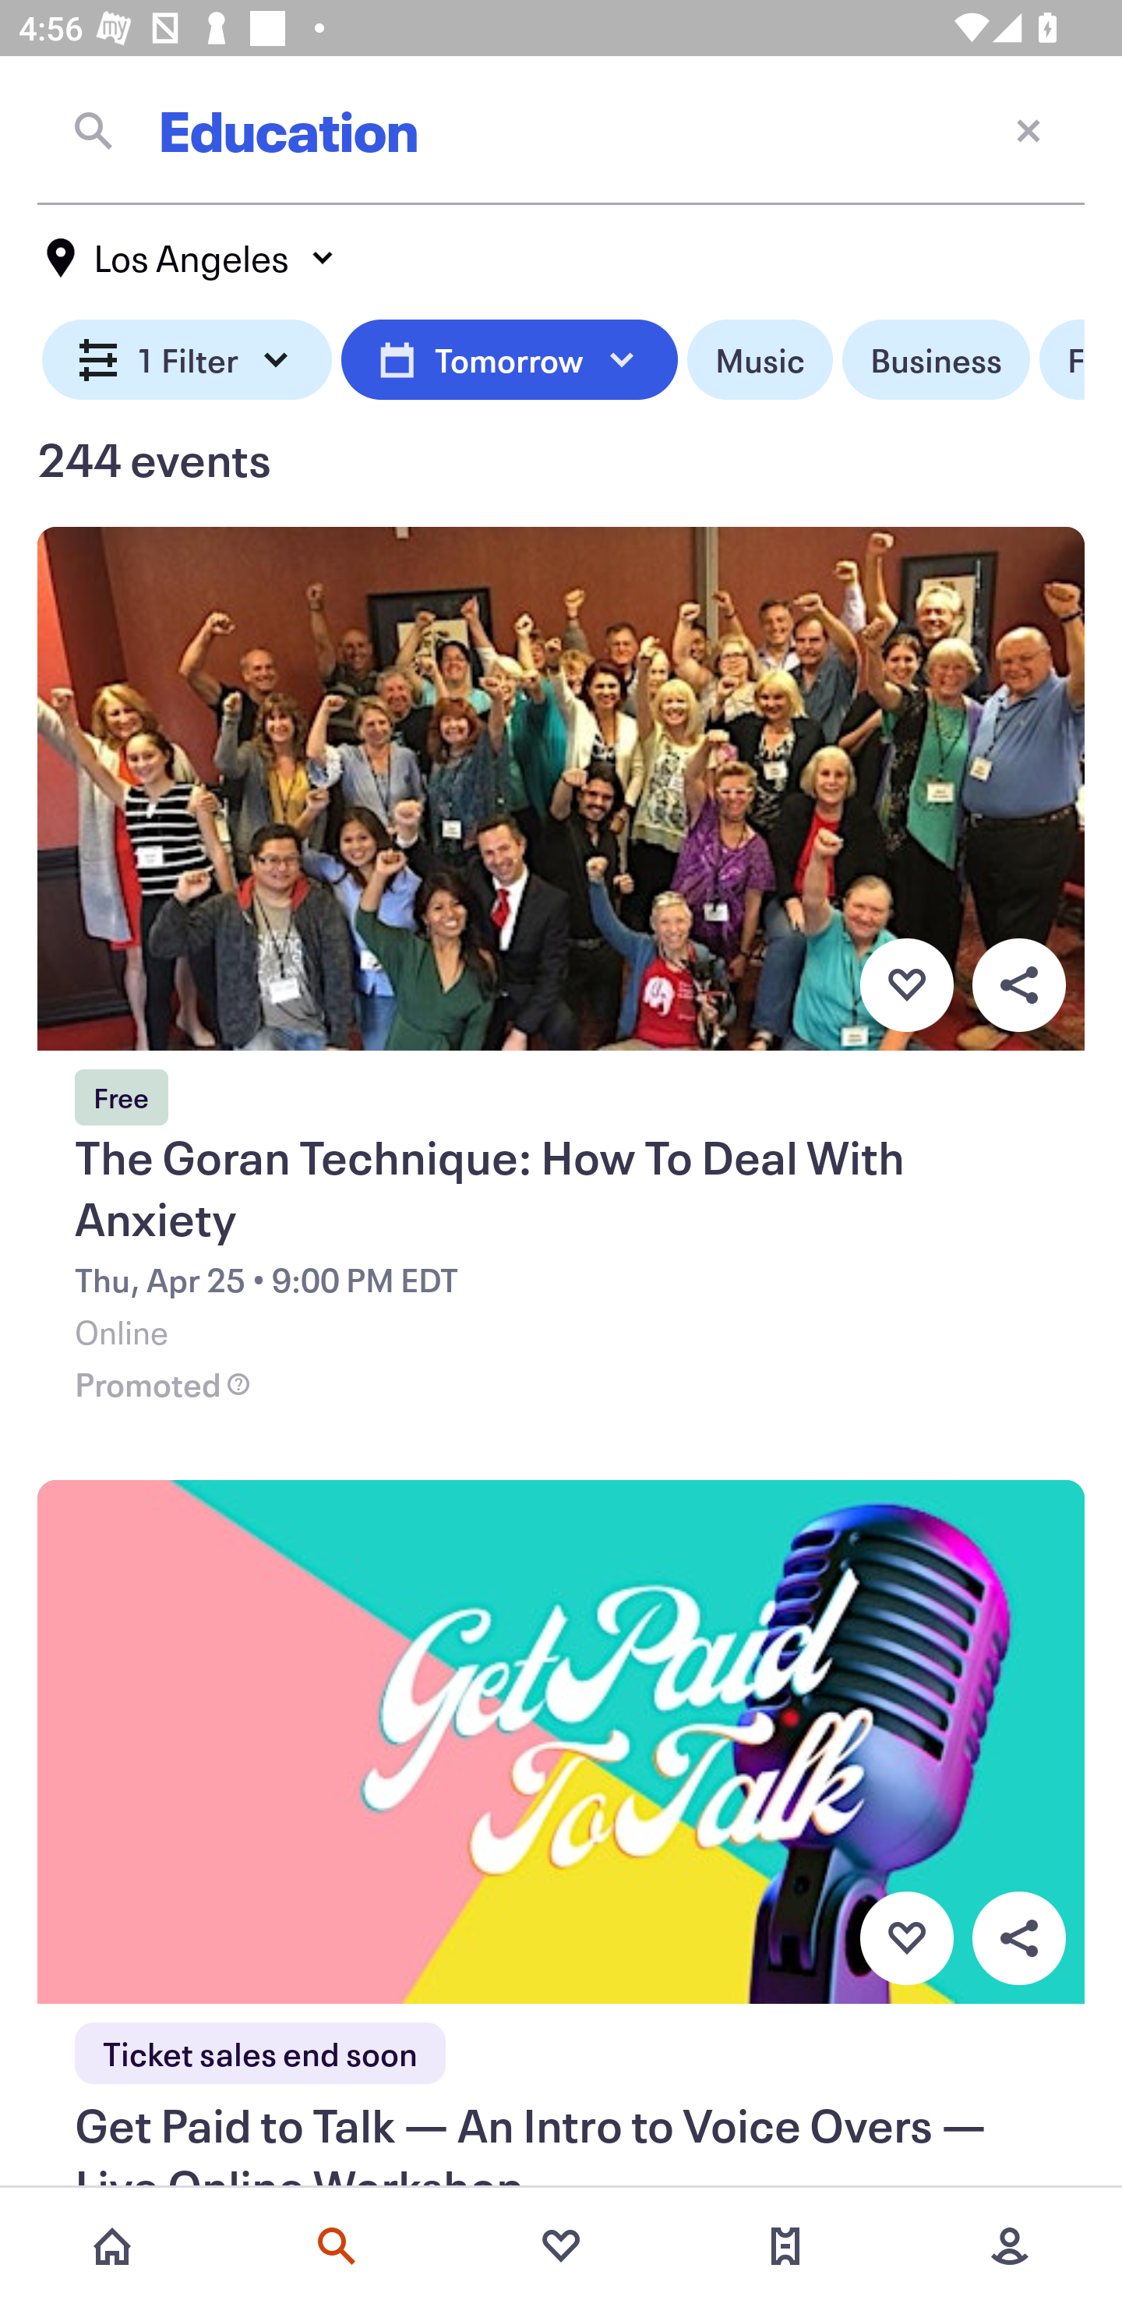 The width and height of the screenshot is (1122, 2307). Describe the element at coordinates (337, 2246) in the screenshot. I see `Search events` at that location.